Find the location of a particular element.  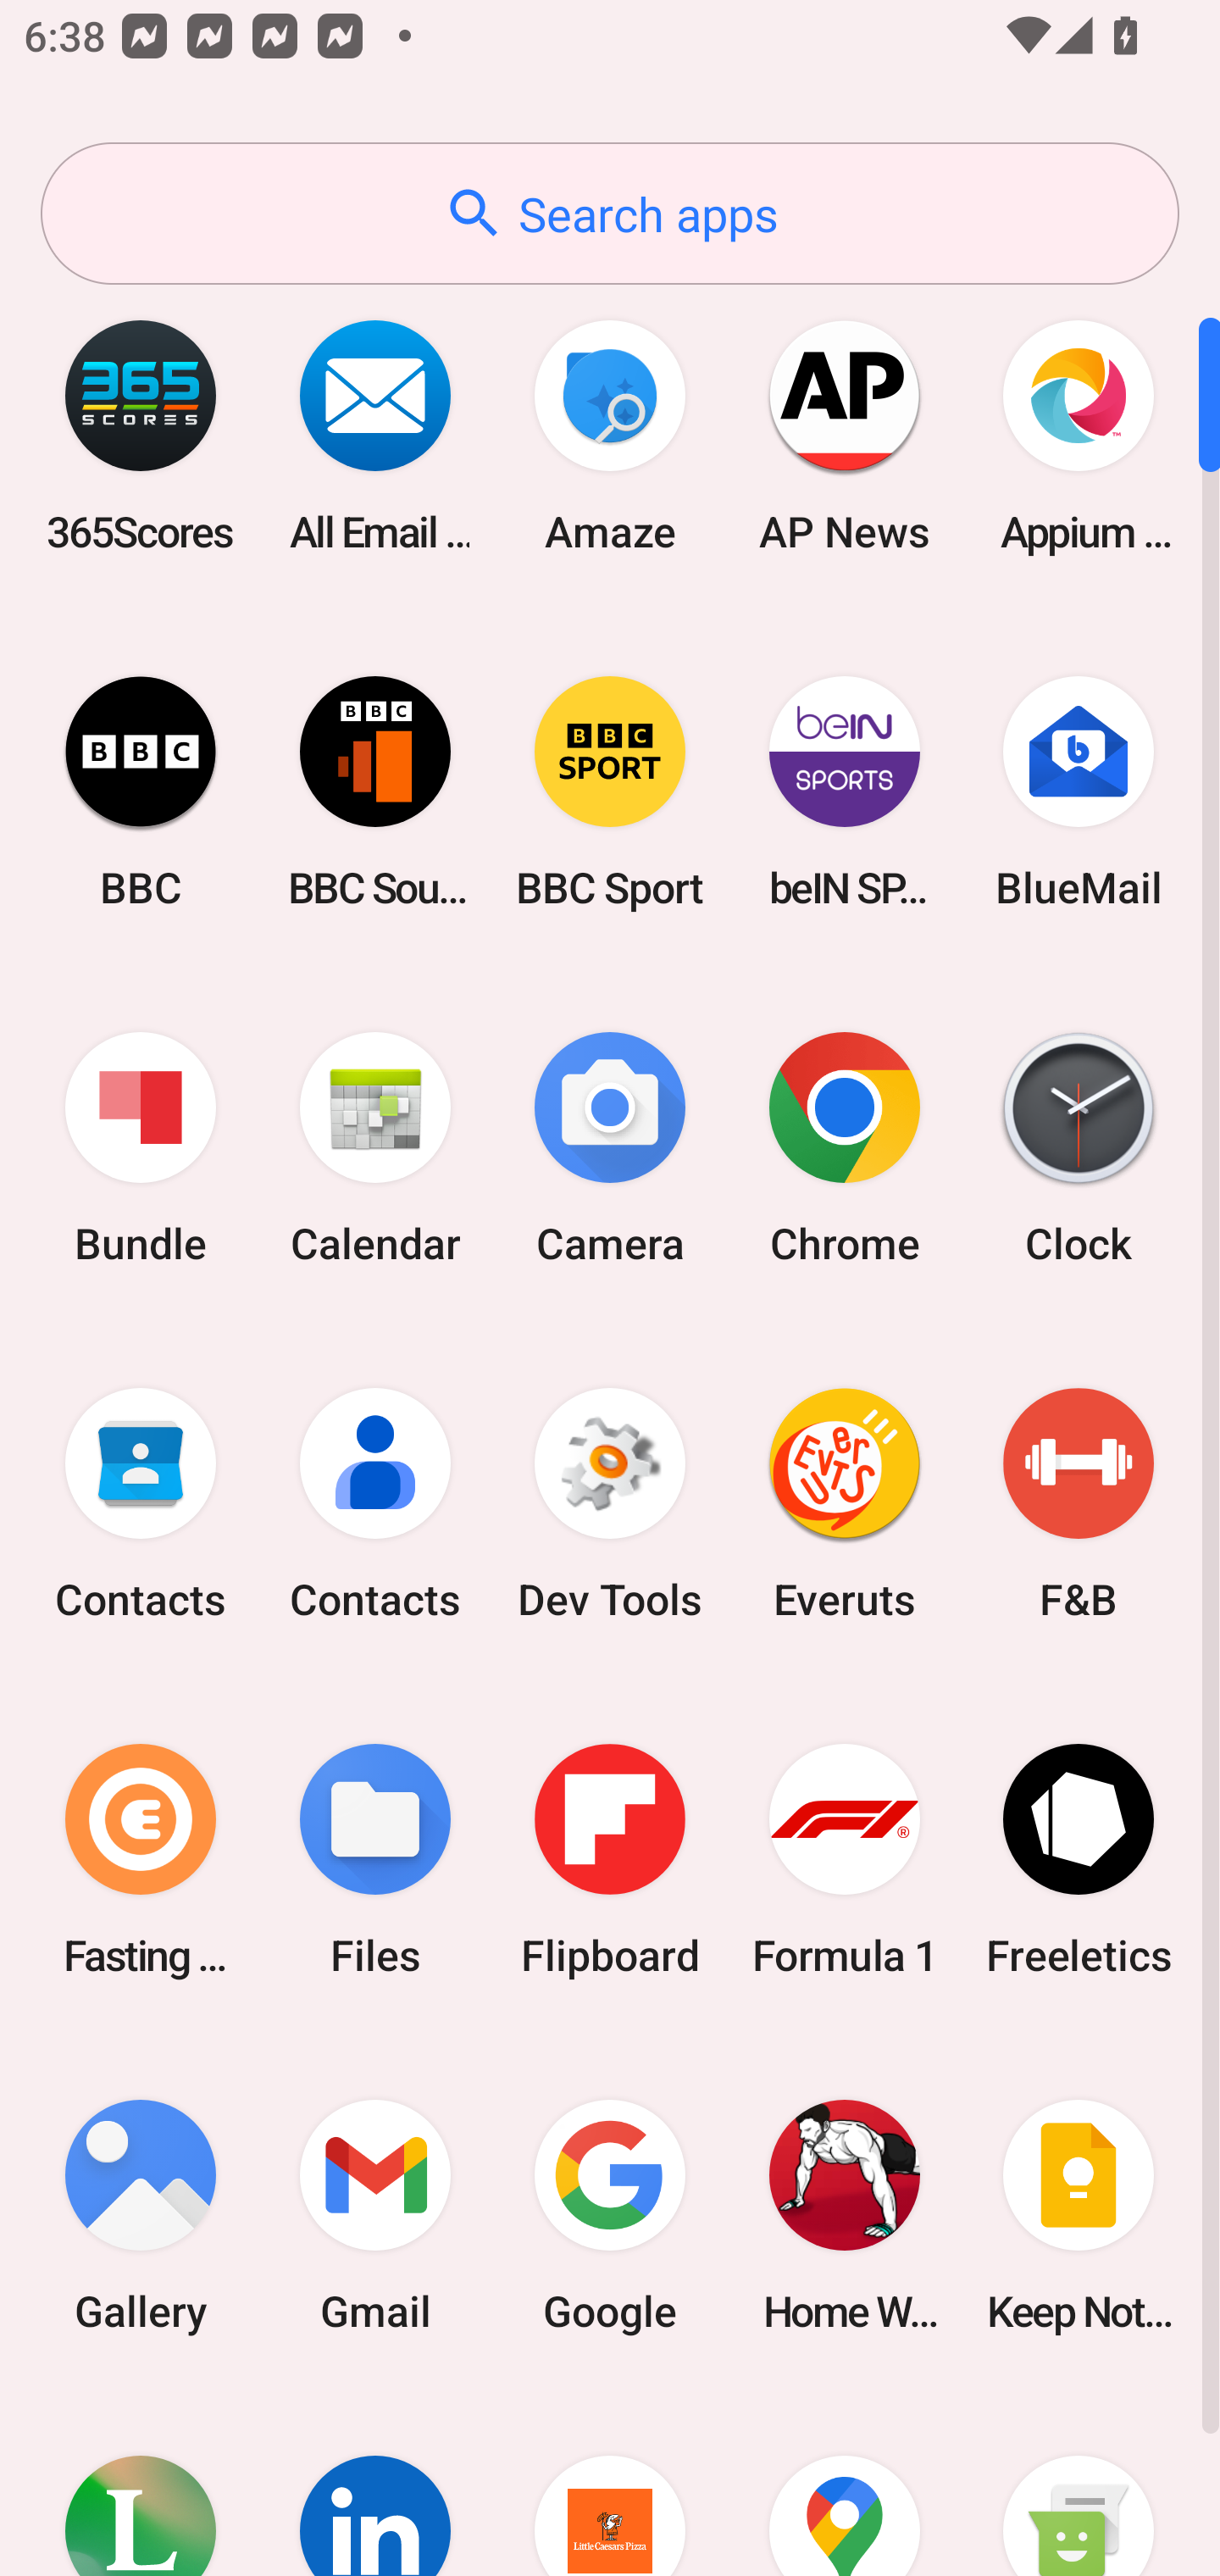

Amaze is located at coordinates (610, 436).